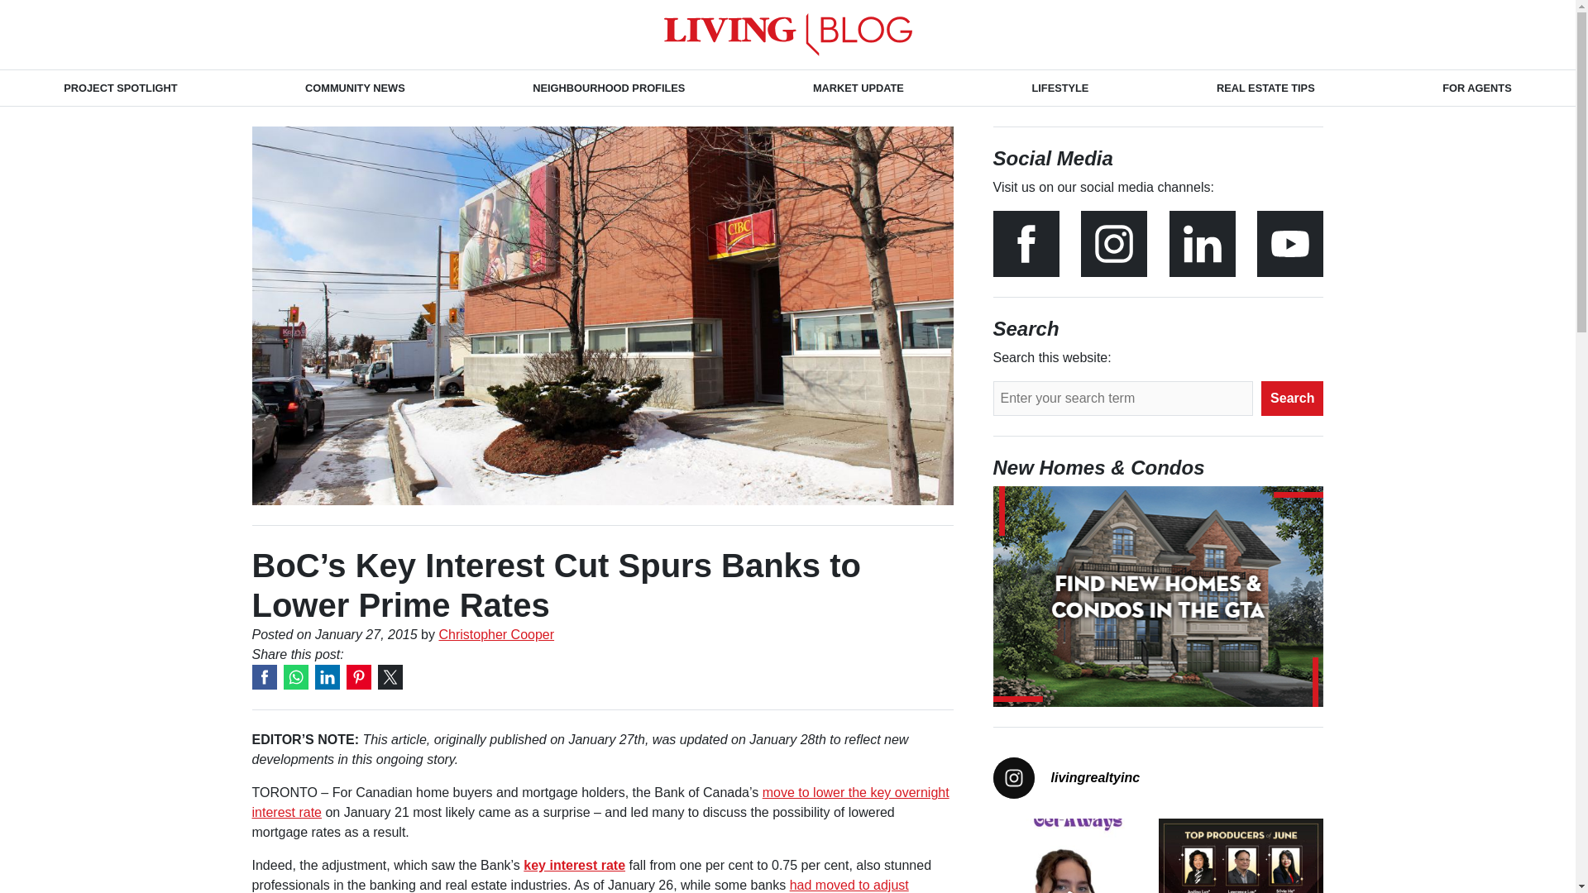  Describe the element at coordinates (1265, 88) in the screenshot. I see `REAL ESTATE TIPS` at that location.